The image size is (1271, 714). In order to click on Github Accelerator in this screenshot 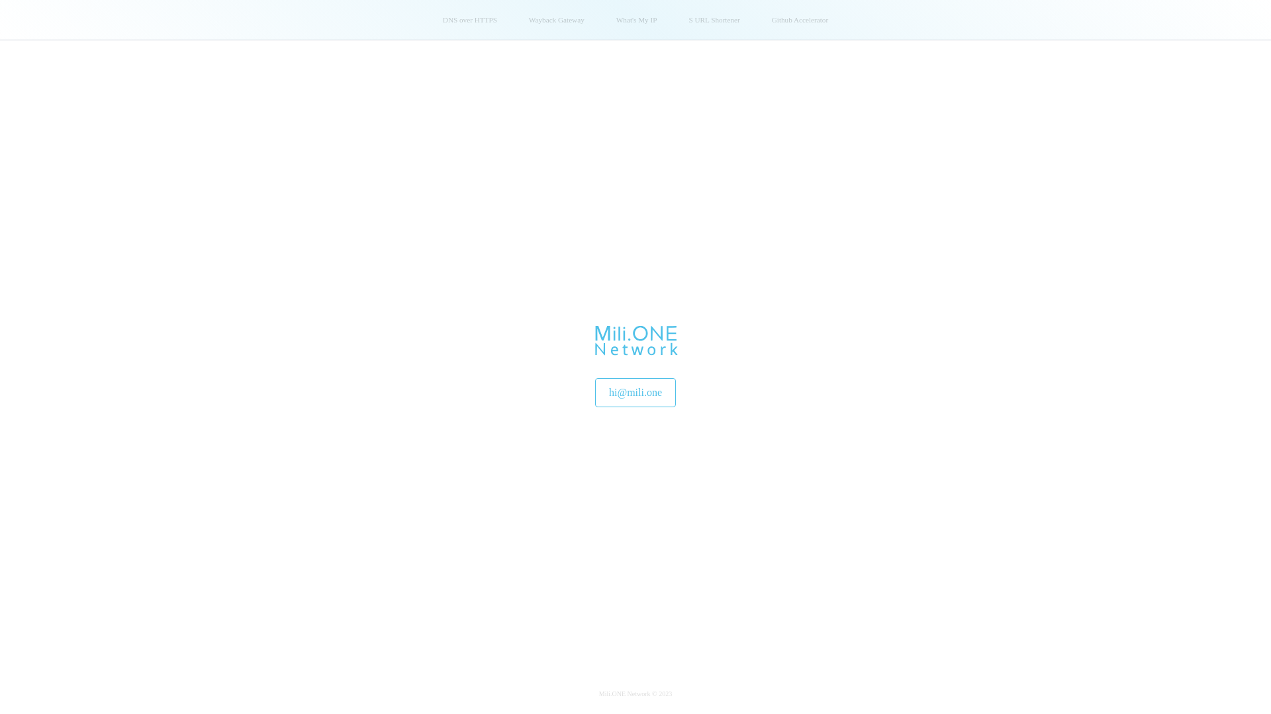, I will do `click(800, 20)`.